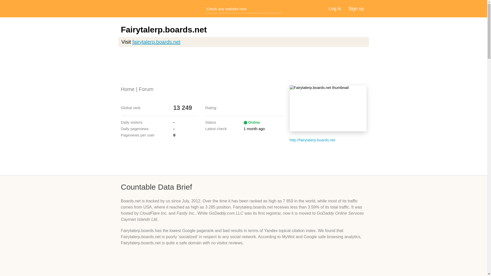  What do you see at coordinates (156, 42) in the screenshot?
I see `fairytalerp.boards.net` at bounding box center [156, 42].